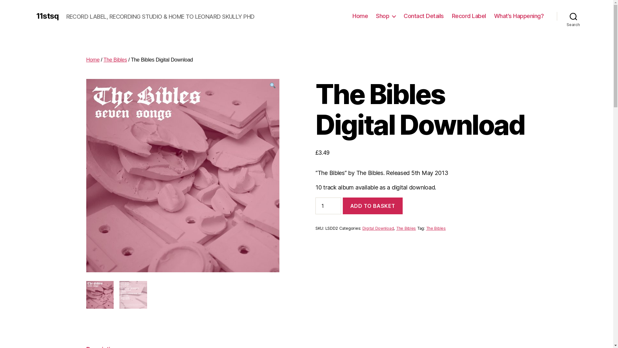 The image size is (618, 348). I want to click on The Bibles, so click(436, 228).